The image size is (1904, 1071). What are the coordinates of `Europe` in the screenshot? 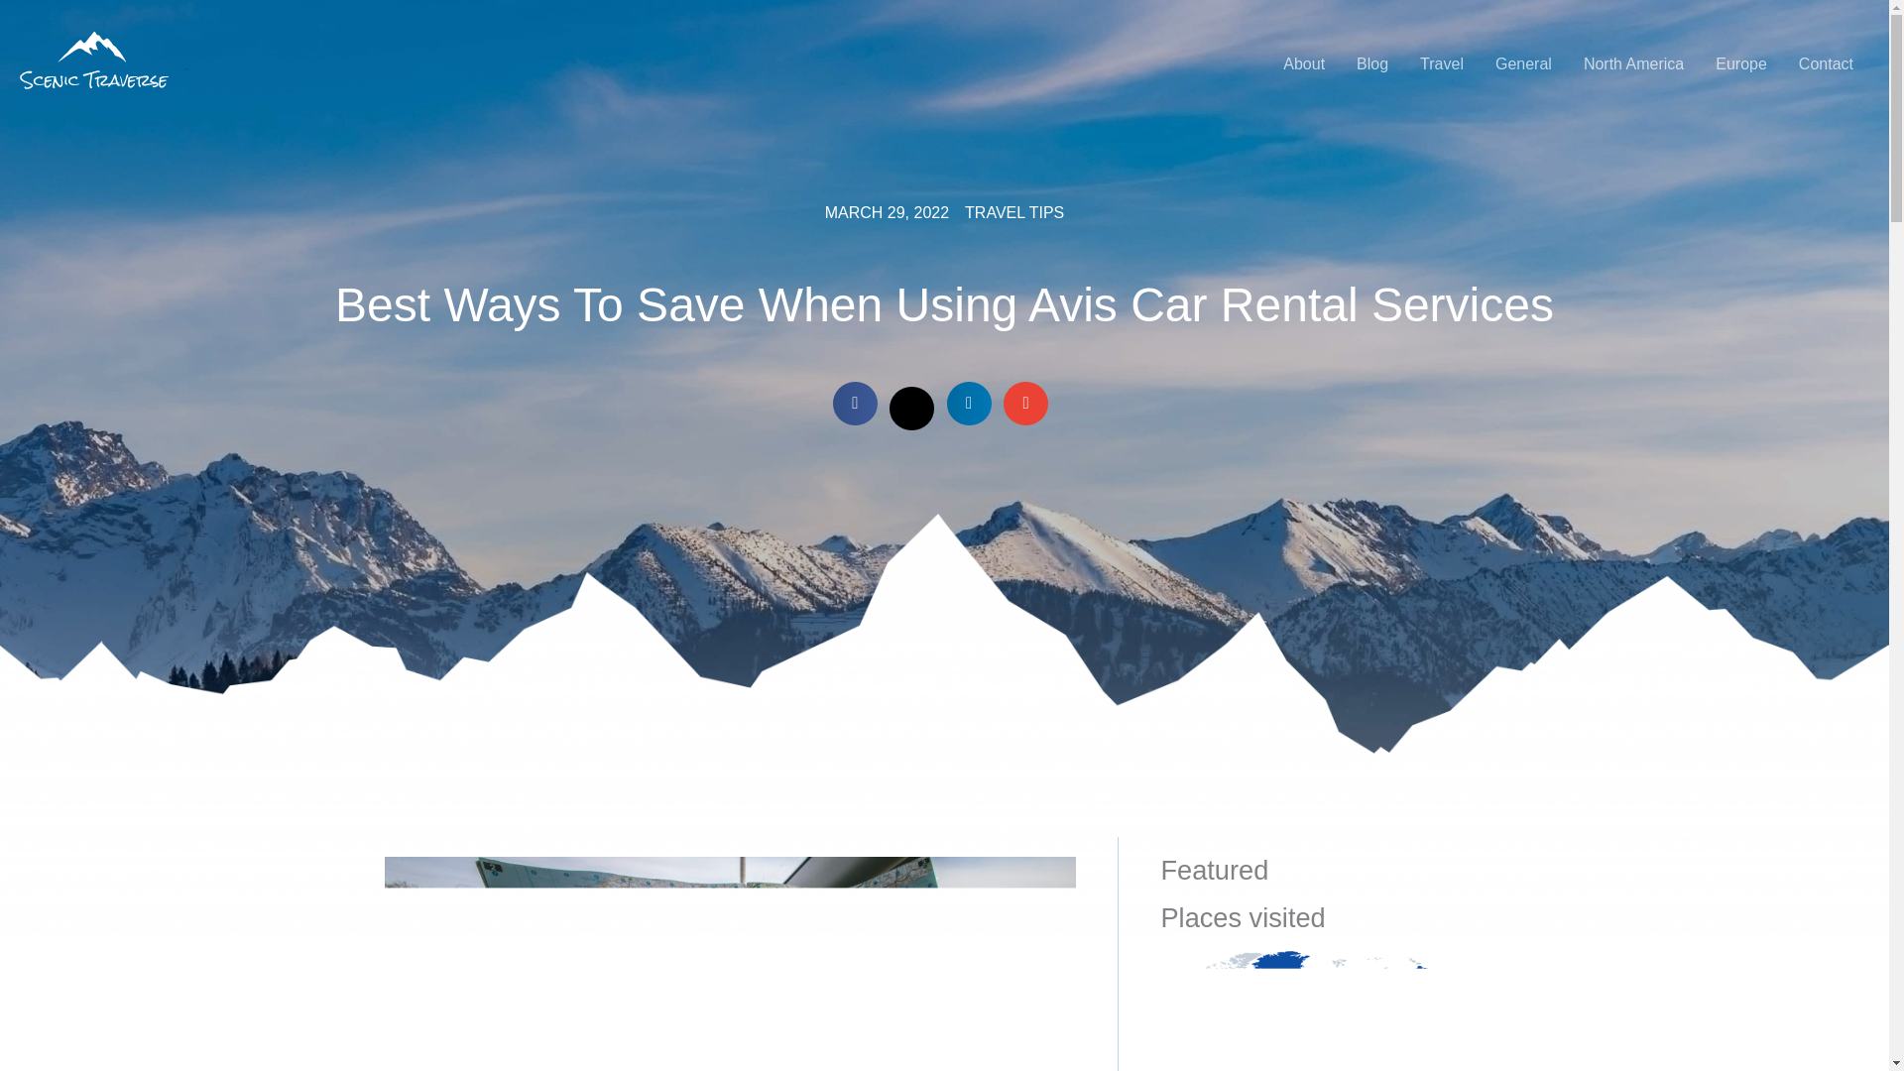 It's located at (1741, 63).